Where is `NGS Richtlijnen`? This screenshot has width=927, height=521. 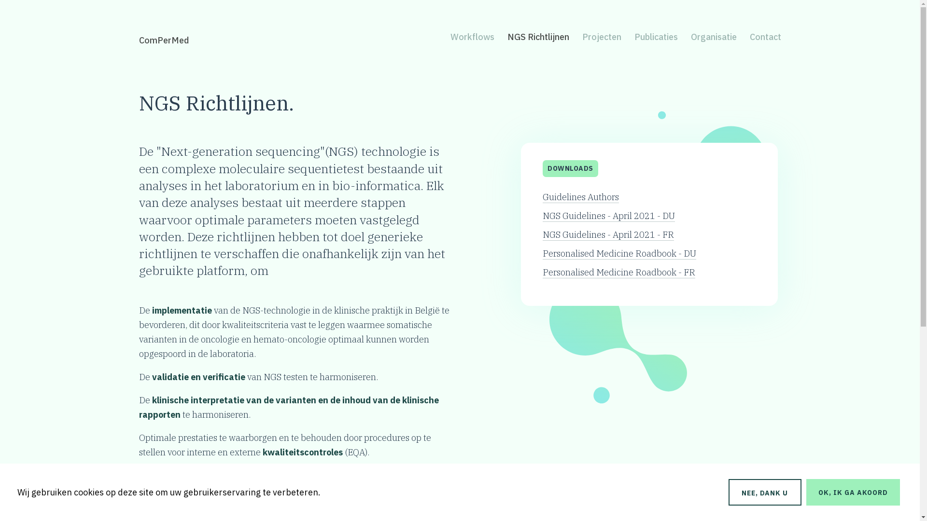 NGS Richtlijnen is located at coordinates (538, 37).